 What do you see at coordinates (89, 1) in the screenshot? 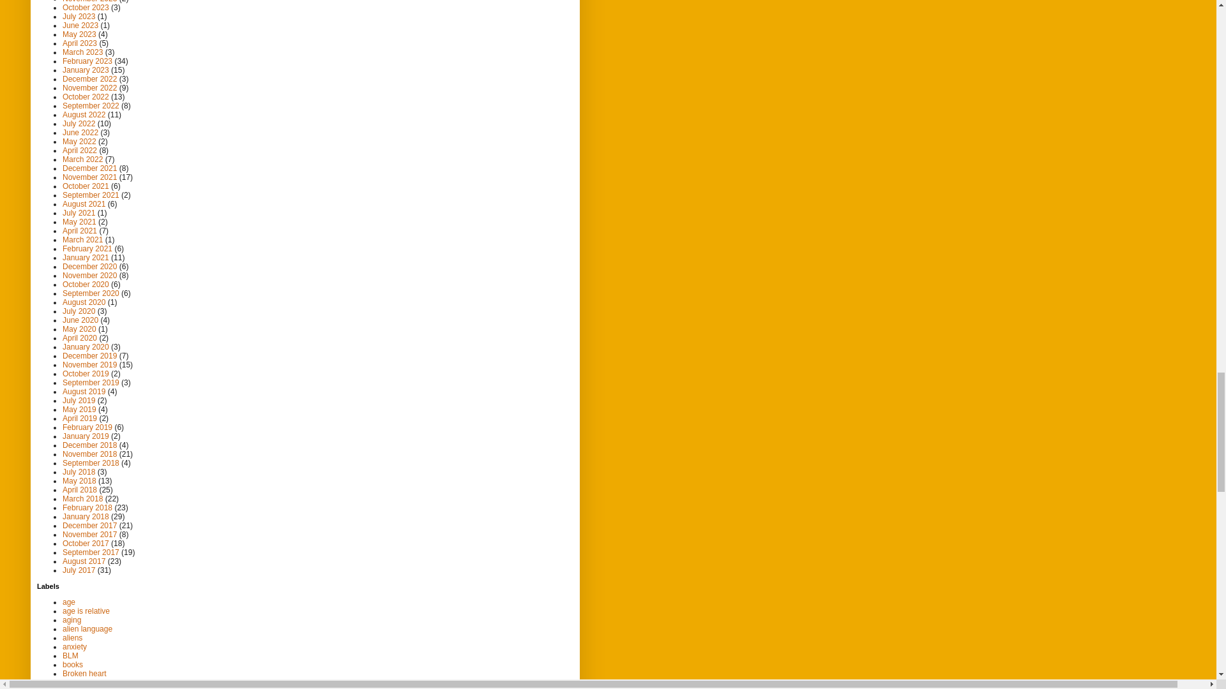
I see `November 2023` at bounding box center [89, 1].